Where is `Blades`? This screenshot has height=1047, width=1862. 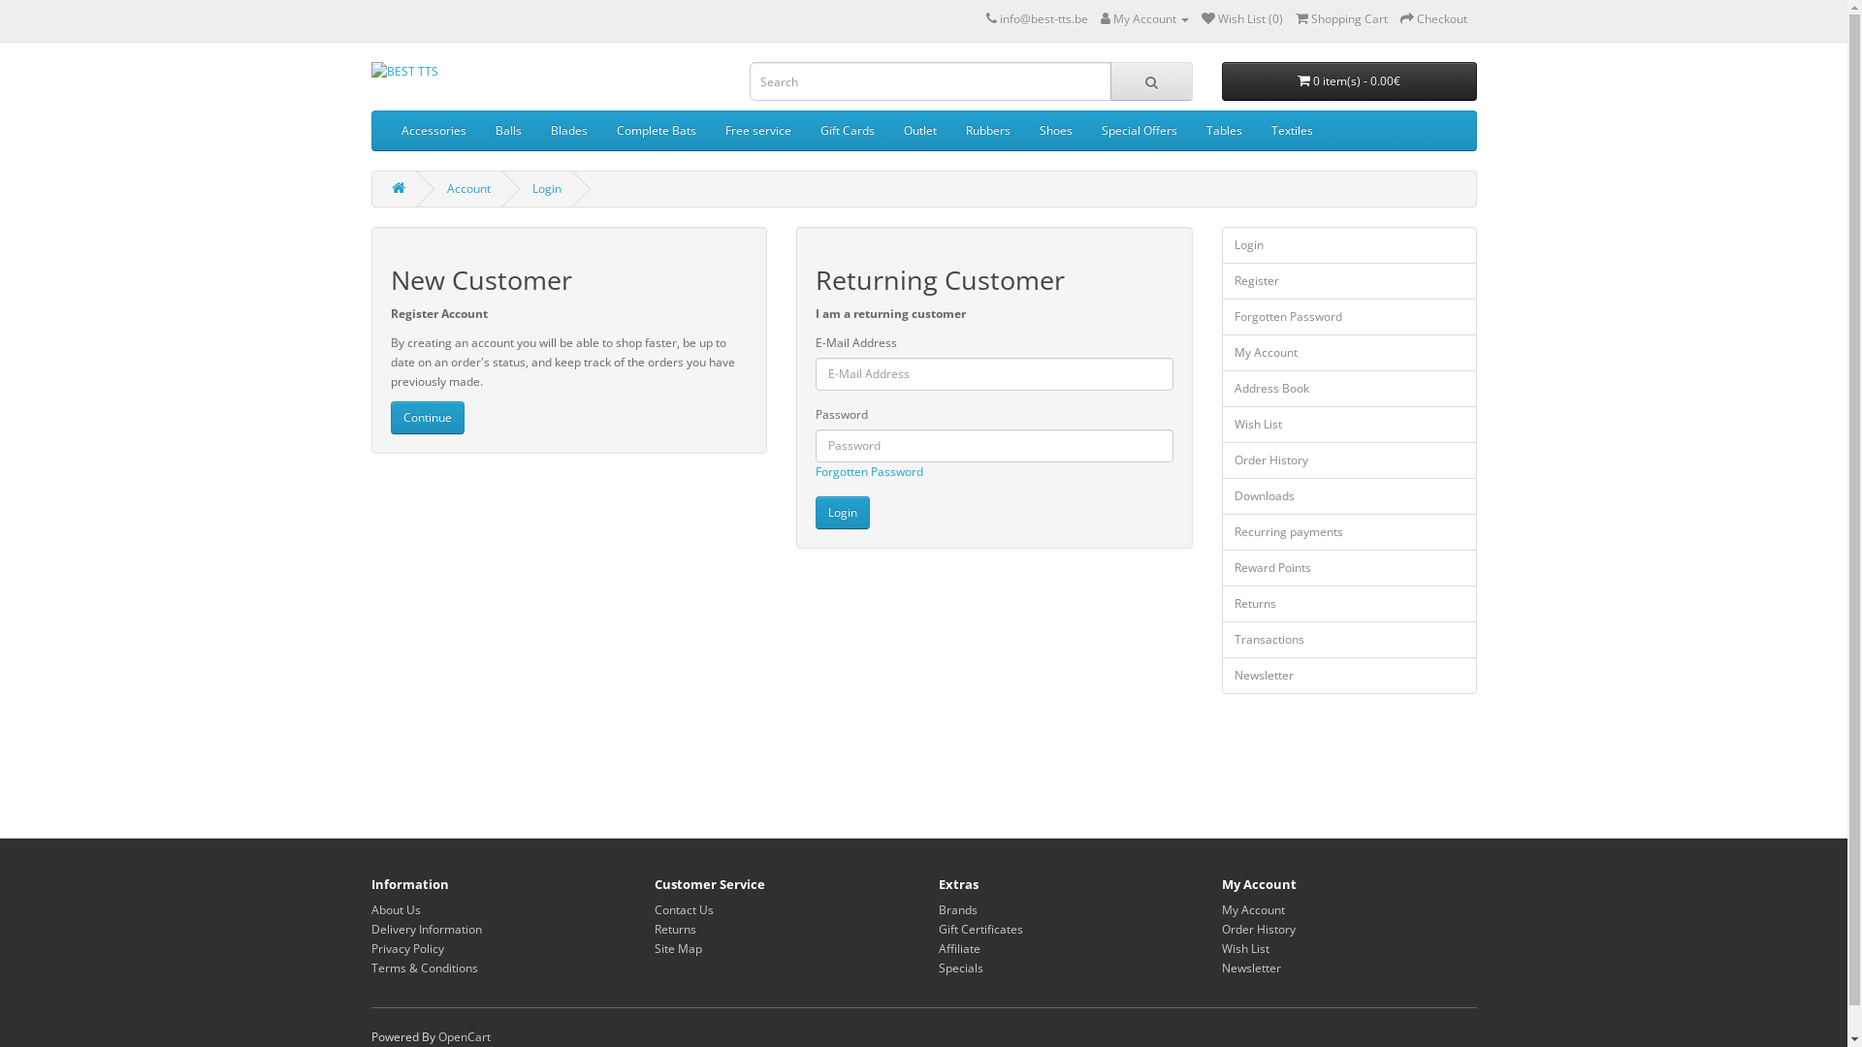 Blades is located at coordinates (568, 131).